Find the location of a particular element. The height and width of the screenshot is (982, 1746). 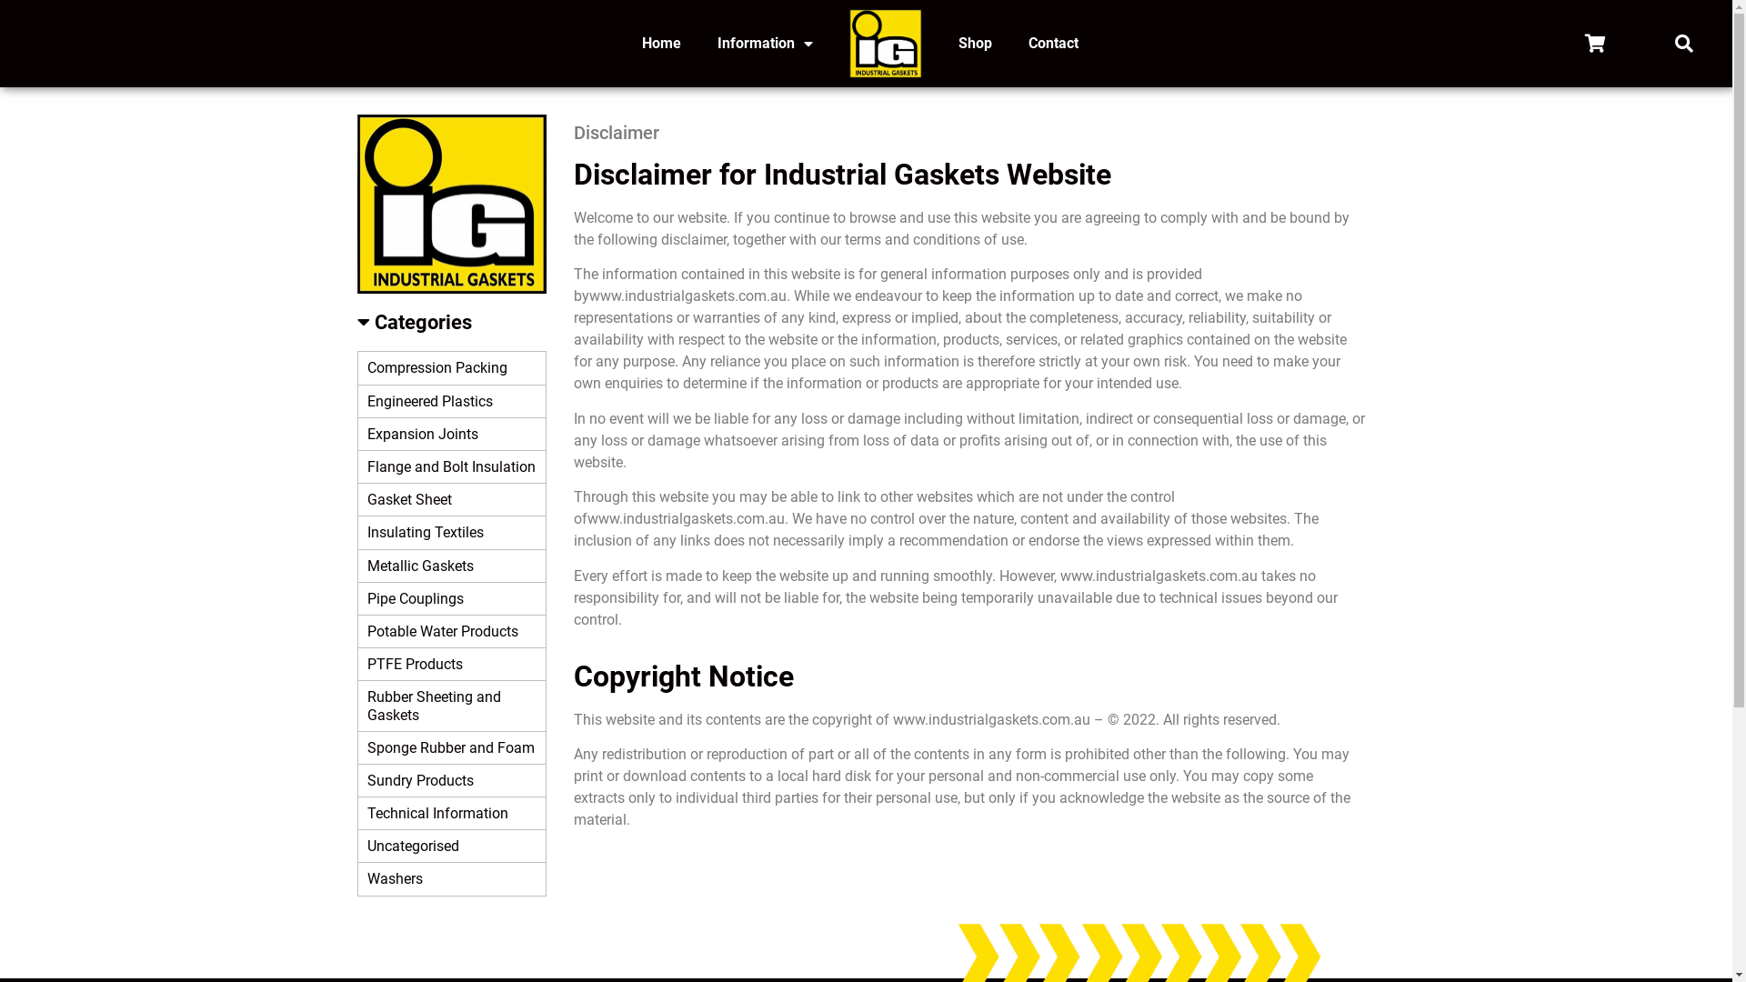

Contact is located at coordinates (1053, 44).